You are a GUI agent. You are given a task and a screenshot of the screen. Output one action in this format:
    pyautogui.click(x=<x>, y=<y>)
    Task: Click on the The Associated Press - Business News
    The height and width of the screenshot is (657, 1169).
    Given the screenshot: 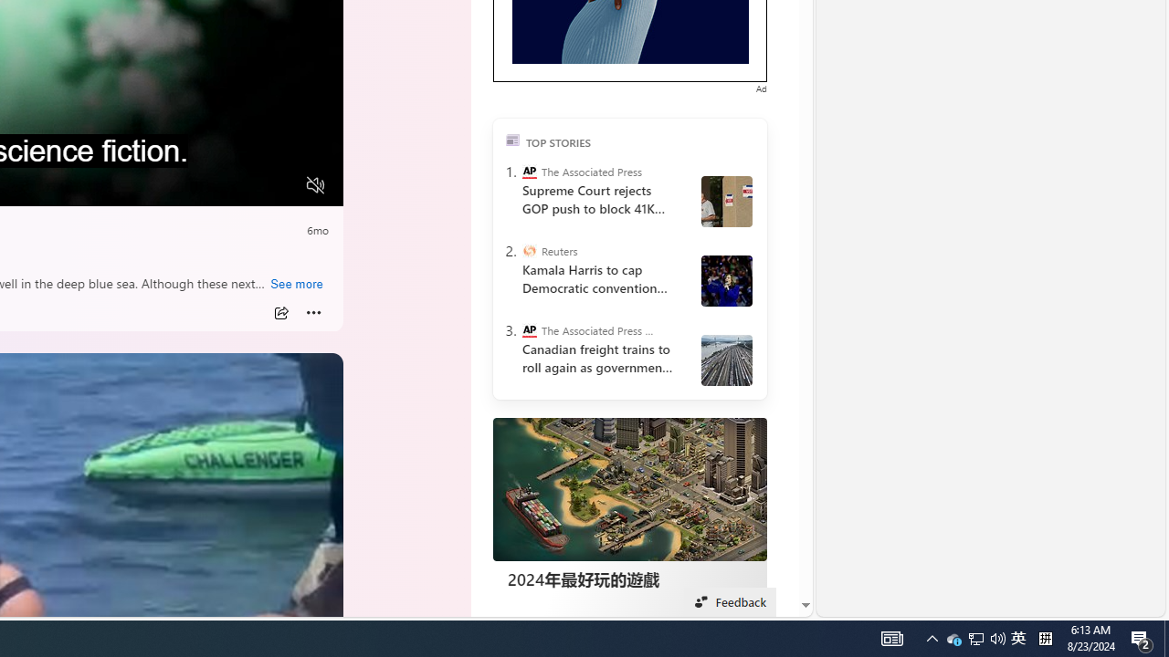 What is the action you would take?
    pyautogui.click(x=530, y=330)
    